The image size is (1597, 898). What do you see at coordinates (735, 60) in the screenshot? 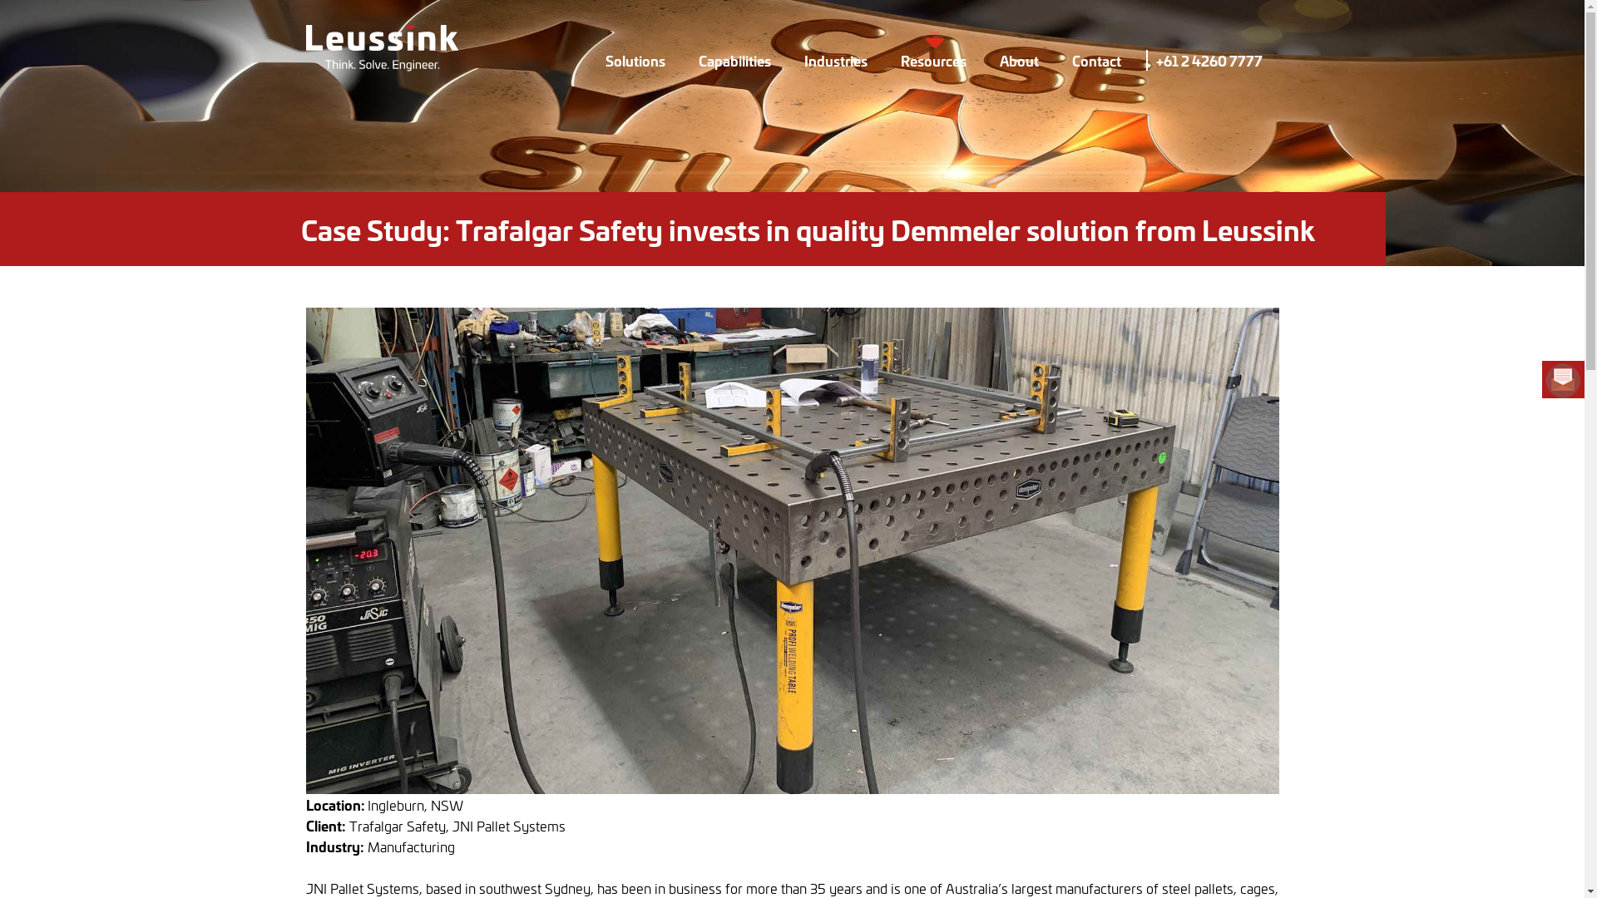
I see `Capabilities` at bounding box center [735, 60].